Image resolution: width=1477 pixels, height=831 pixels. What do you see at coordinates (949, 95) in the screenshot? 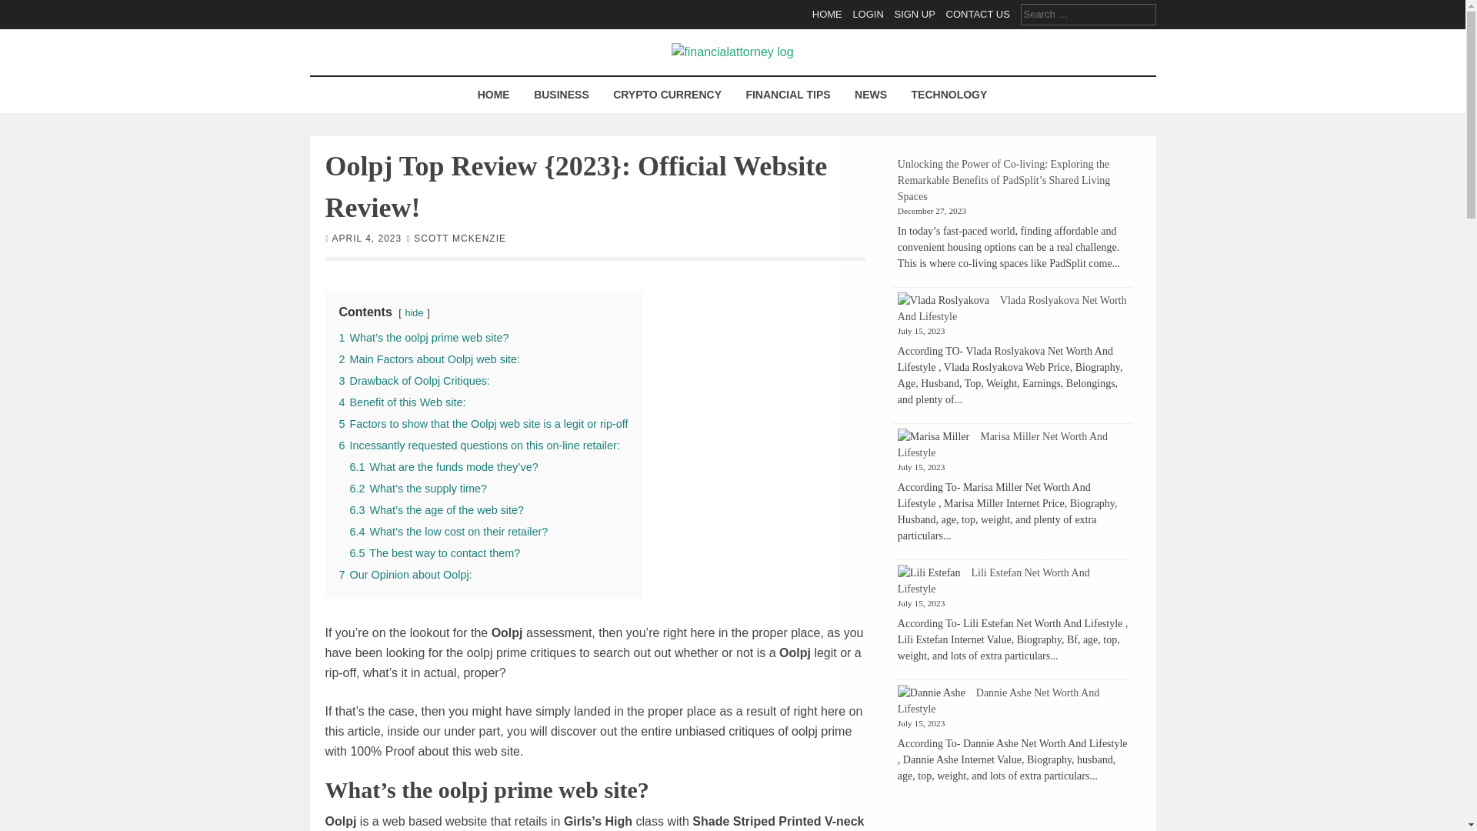
I see `TECHNOLOGY` at bounding box center [949, 95].